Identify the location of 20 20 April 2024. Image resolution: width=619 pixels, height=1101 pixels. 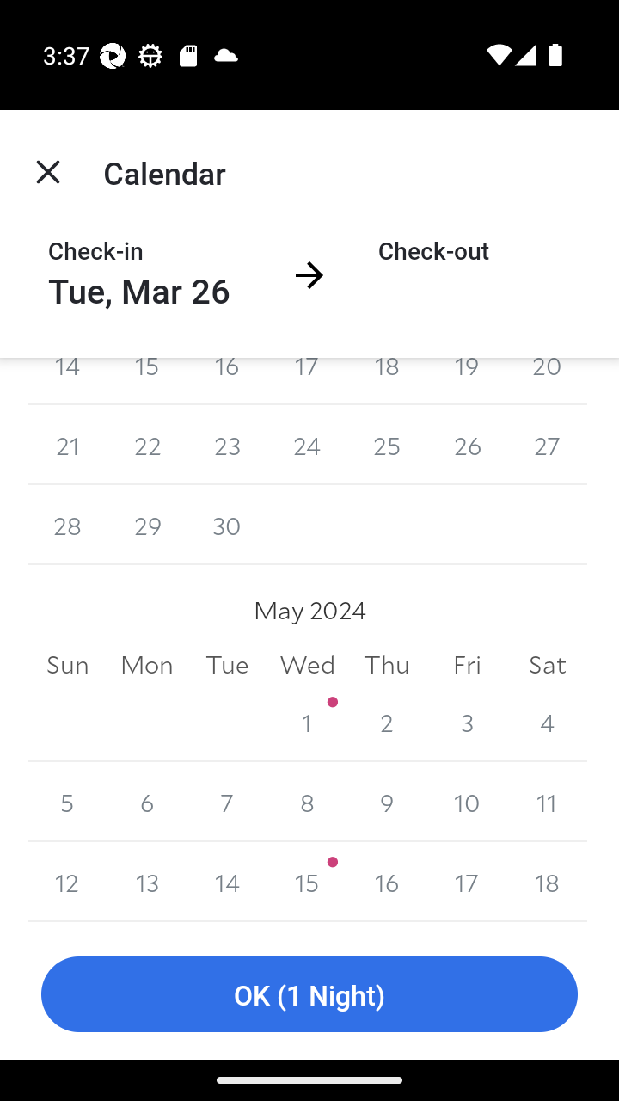
(547, 382).